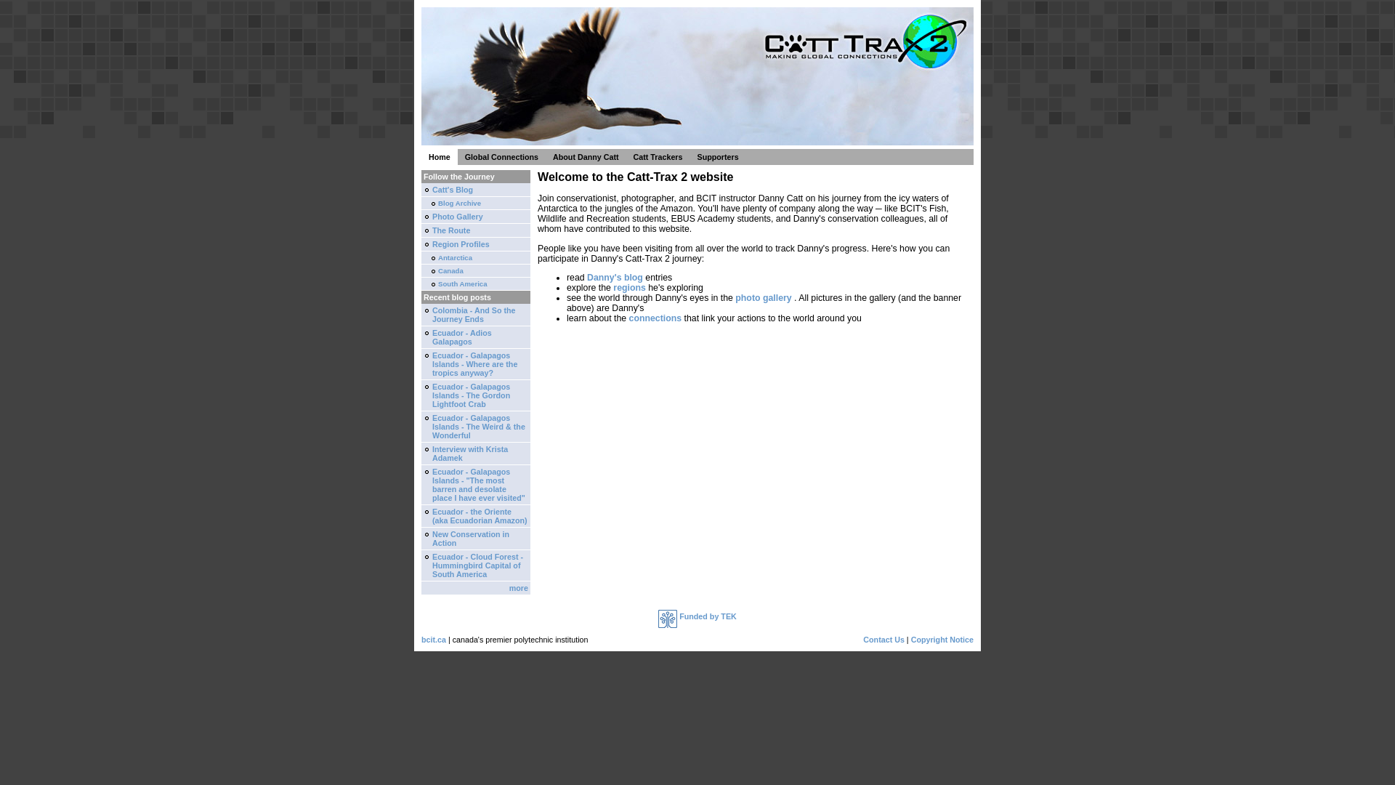 Image resolution: width=1395 pixels, height=785 pixels. Describe the element at coordinates (476, 204) in the screenshot. I see `Blog Archive` at that location.